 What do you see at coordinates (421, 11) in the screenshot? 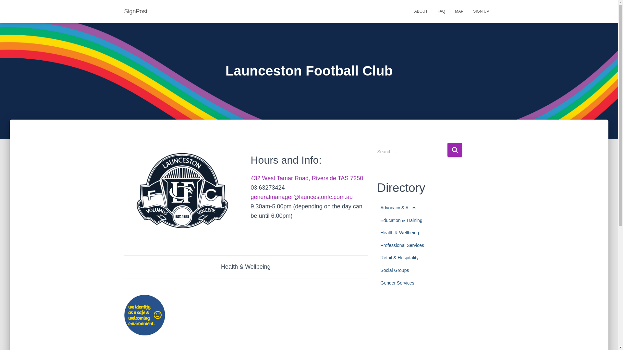
I see `ABOUT` at bounding box center [421, 11].